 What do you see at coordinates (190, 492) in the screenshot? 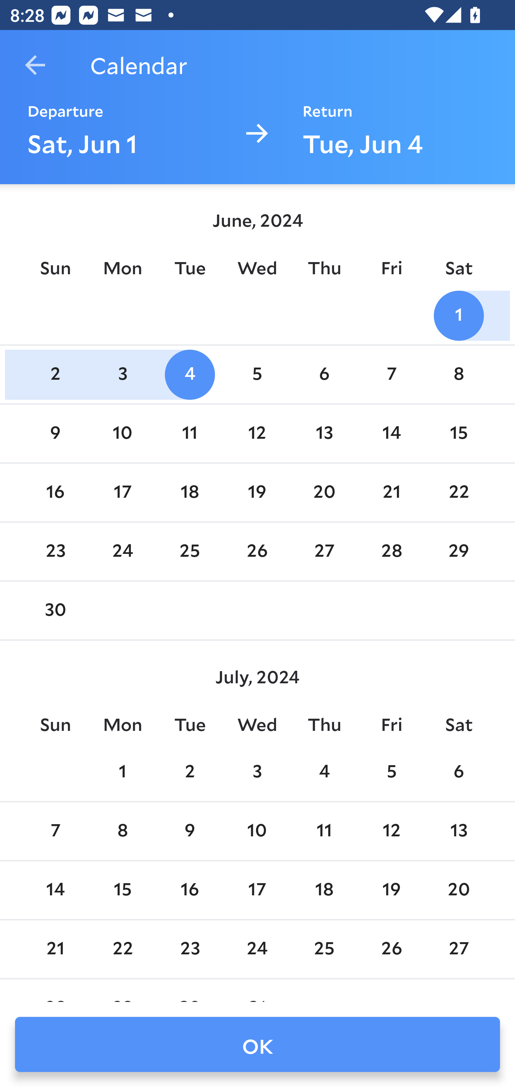
I see `18` at bounding box center [190, 492].